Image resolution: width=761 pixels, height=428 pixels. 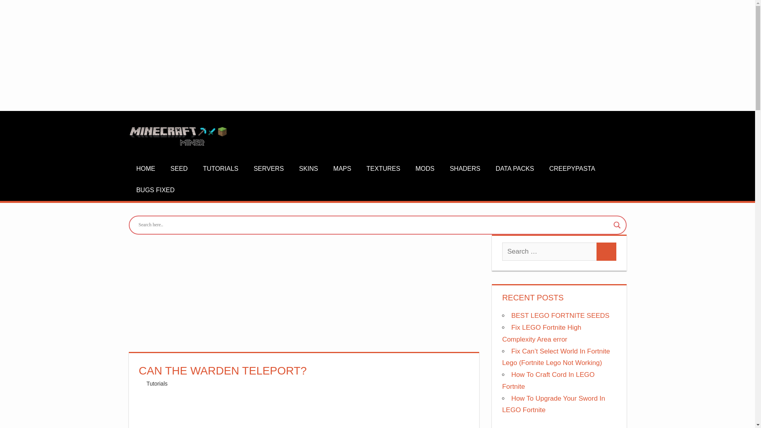 I want to click on DATA PACKS, so click(x=514, y=169).